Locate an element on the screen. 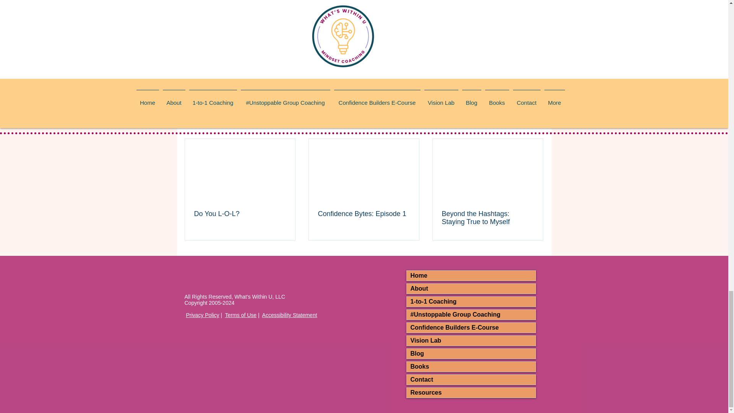 The image size is (734, 413). Accessibility Statement is located at coordinates (289, 315).